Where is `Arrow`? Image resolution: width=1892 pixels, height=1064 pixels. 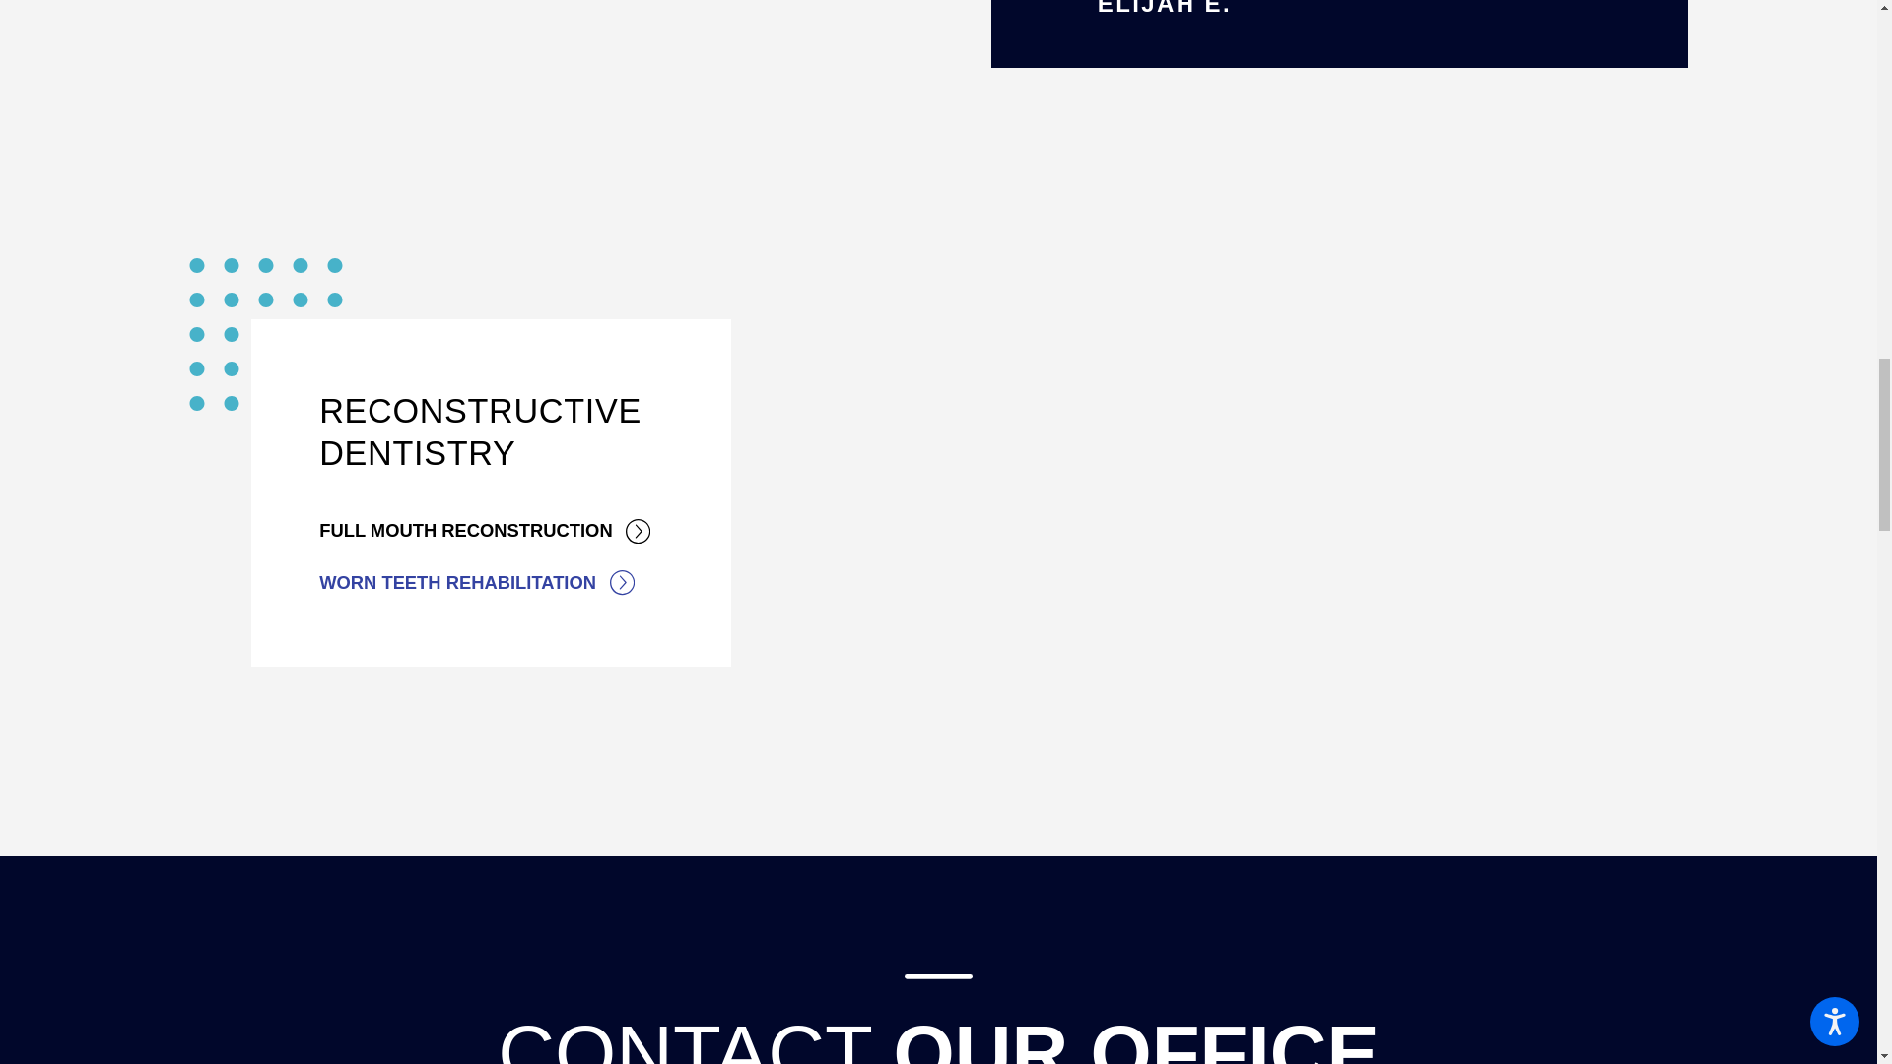
Arrow is located at coordinates (621, 581).